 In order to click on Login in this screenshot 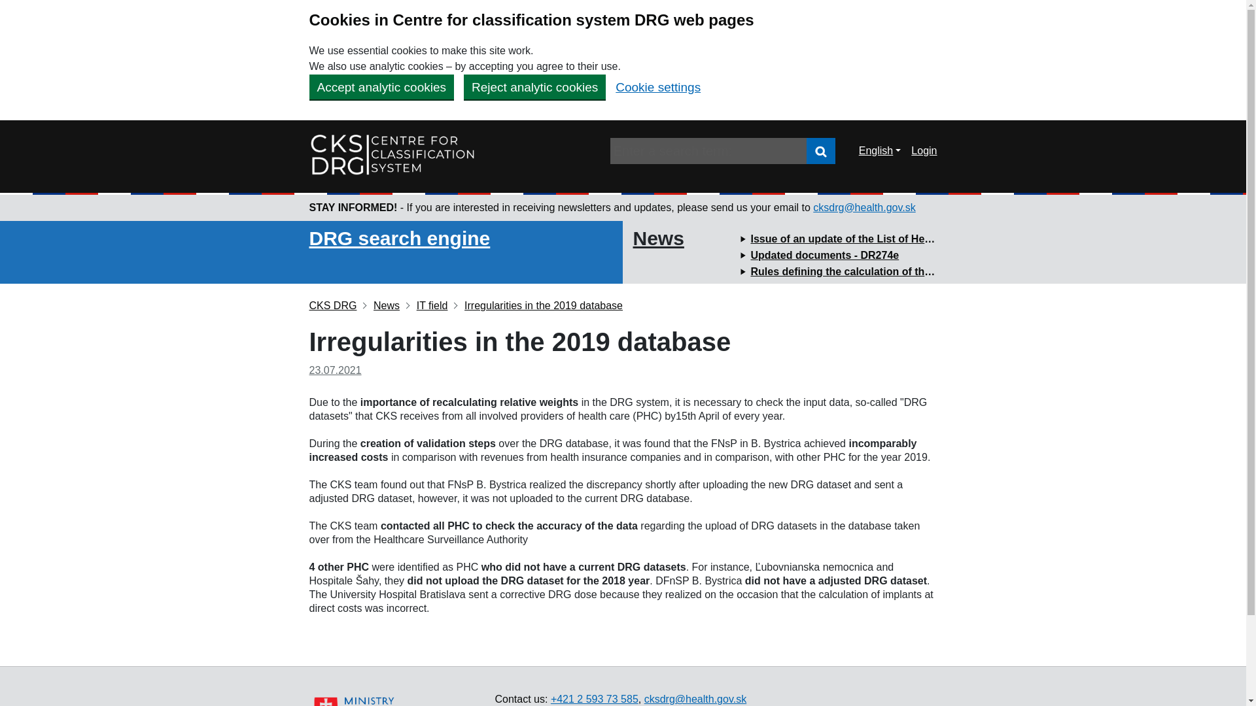, I will do `click(820, 150)`.